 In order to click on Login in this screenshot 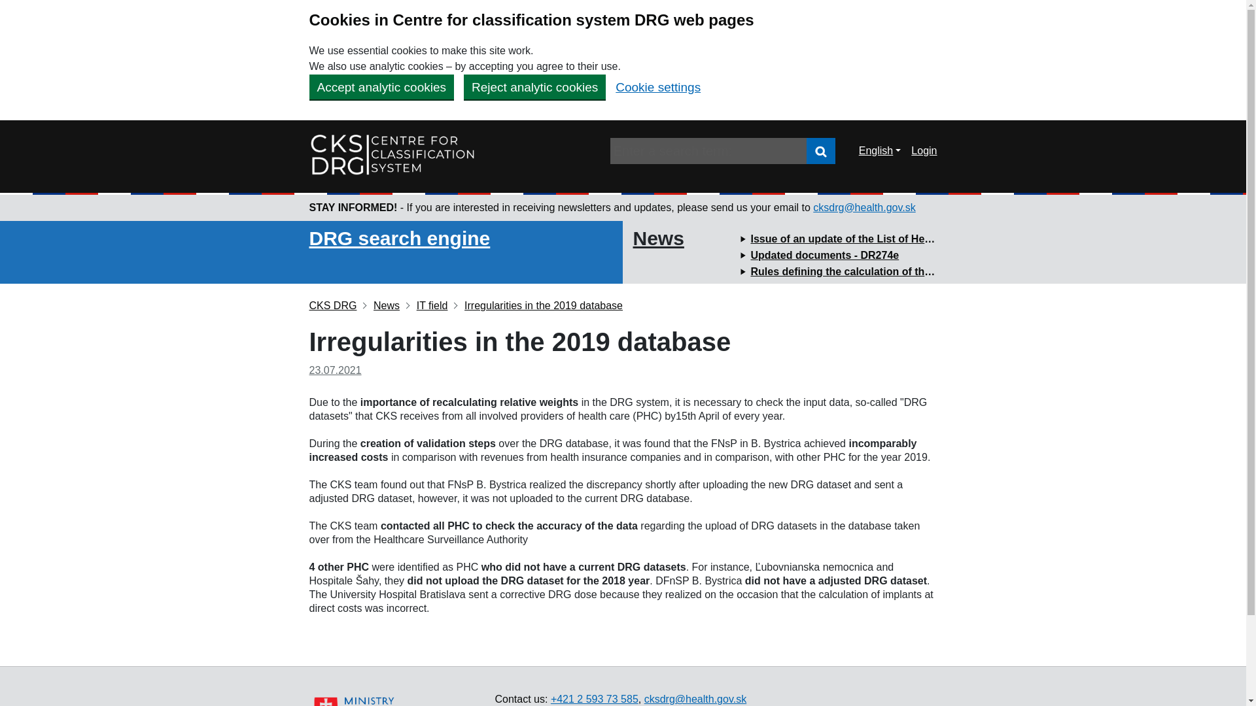, I will do `click(820, 150)`.